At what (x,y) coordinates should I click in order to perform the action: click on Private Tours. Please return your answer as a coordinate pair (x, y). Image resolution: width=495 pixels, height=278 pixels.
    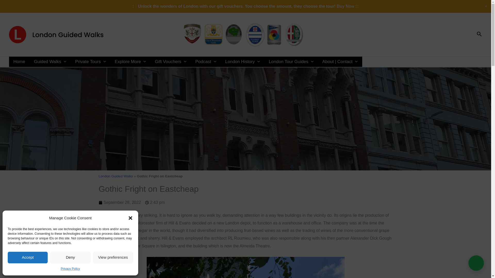
    Looking at the image, I should click on (90, 62).